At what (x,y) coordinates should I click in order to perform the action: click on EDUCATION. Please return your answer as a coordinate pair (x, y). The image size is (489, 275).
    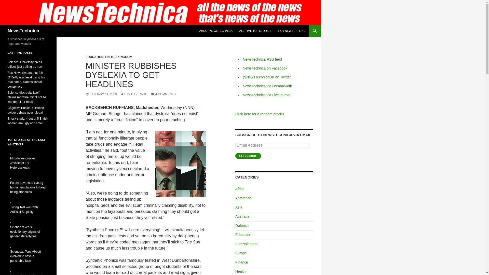
    Looking at the image, I should click on (94, 57).